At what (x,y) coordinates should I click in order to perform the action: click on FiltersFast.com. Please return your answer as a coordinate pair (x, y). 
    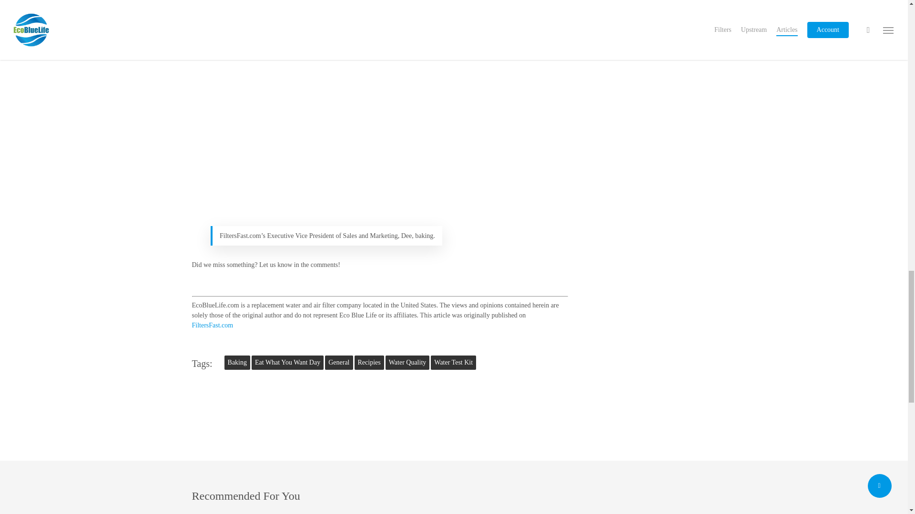
    Looking at the image, I should click on (212, 326).